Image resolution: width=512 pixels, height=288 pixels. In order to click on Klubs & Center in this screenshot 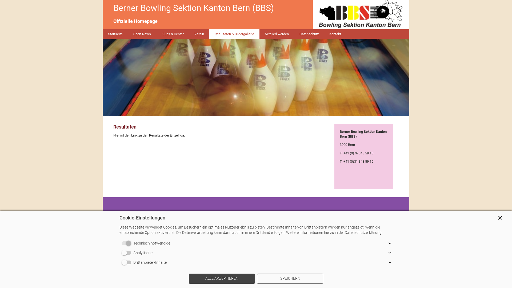, I will do `click(247, 213)`.